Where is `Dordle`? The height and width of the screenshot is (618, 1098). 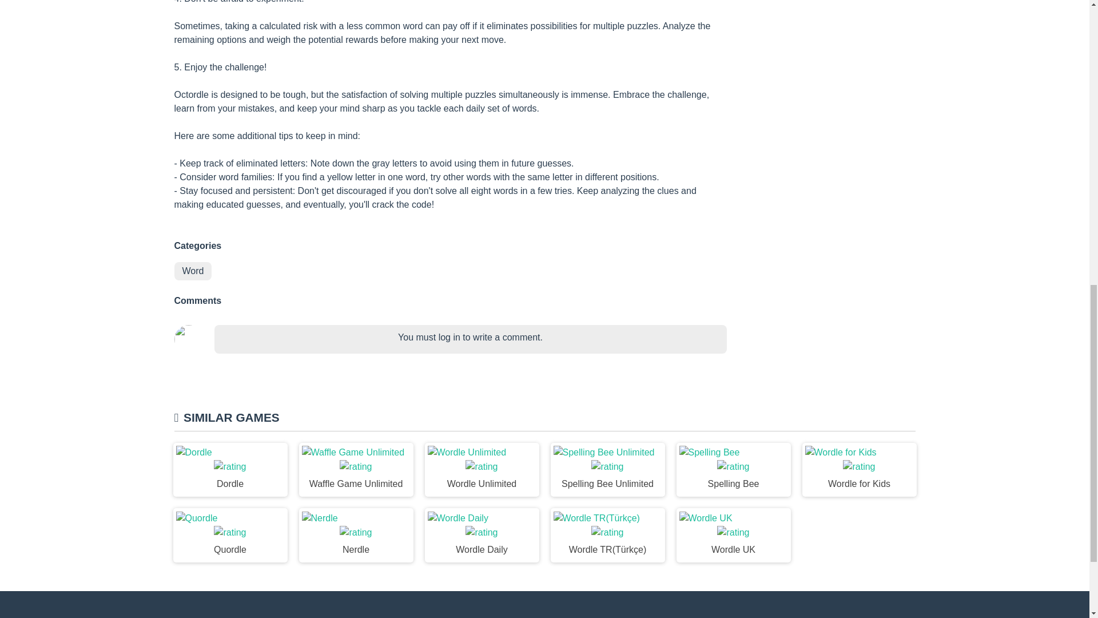 Dordle is located at coordinates (229, 470).